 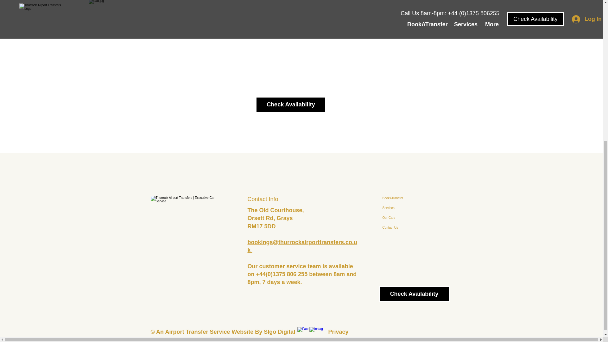 I want to click on Check Availability, so click(x=414, y=294).